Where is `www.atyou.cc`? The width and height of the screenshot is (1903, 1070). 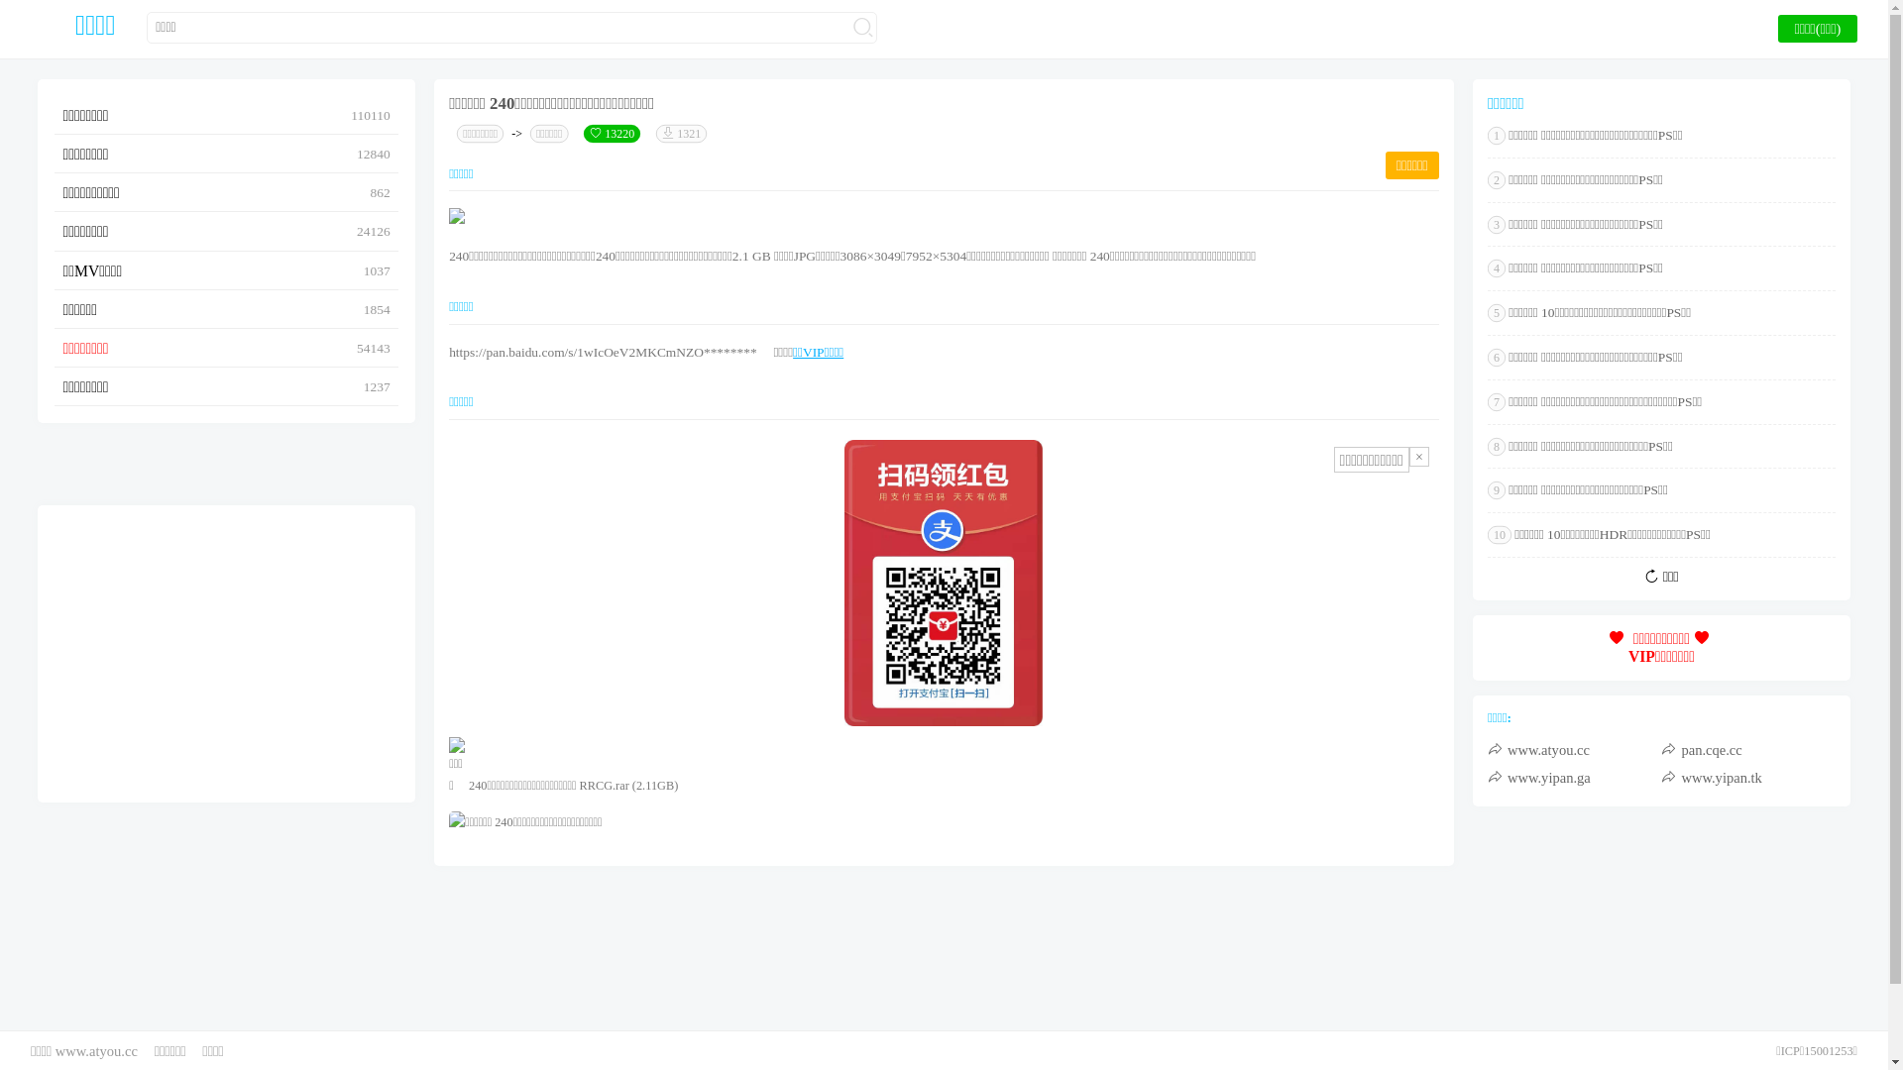
www.atyou.cc is located at coordinates (1575, 750).